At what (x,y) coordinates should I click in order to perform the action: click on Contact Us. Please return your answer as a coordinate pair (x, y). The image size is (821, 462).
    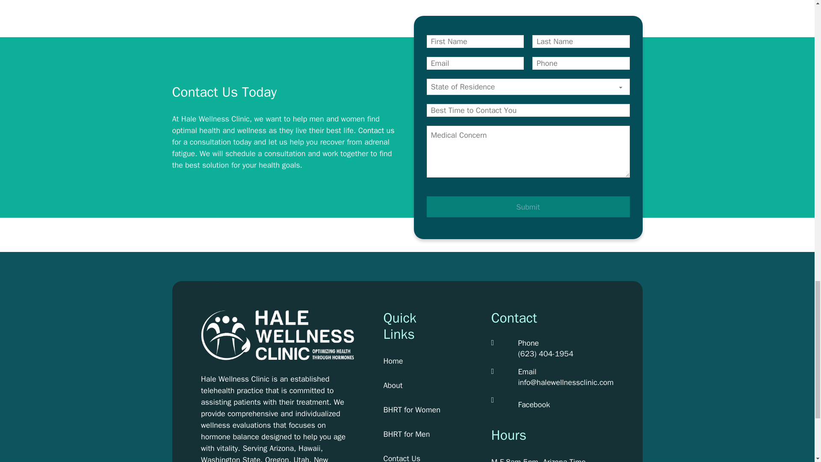
    Looking at the image, I should click on (411, 458).